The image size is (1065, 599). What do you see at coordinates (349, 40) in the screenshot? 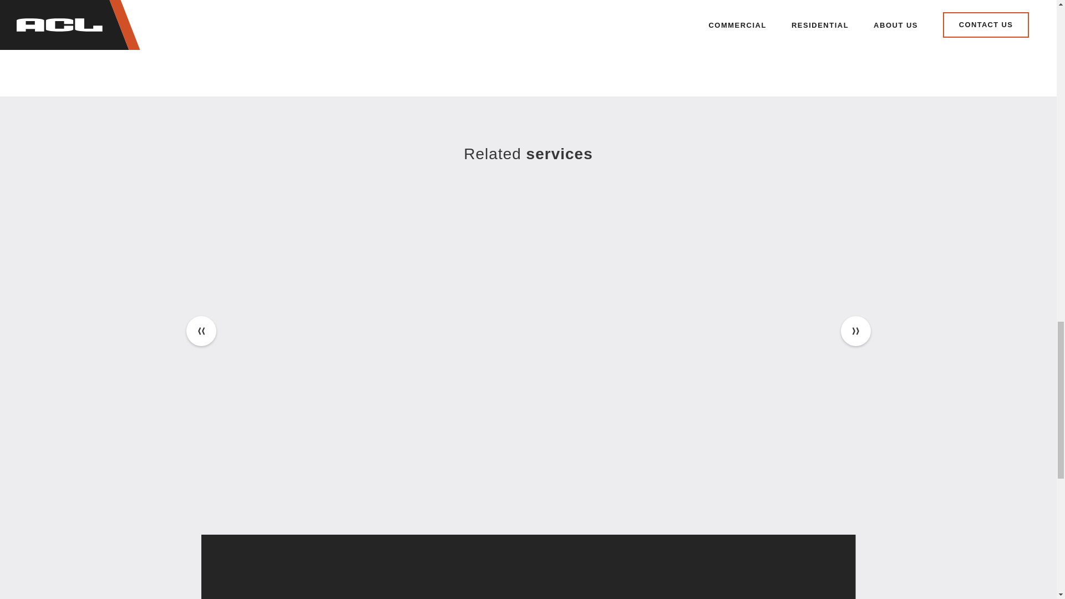
I see `Share on Facebook` at bounding box center [349, 40].